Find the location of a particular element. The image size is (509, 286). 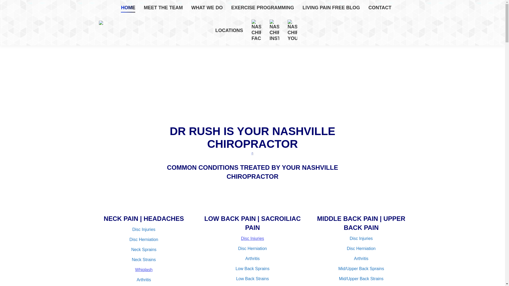

Whiplash is located at coordinates (144, 270).